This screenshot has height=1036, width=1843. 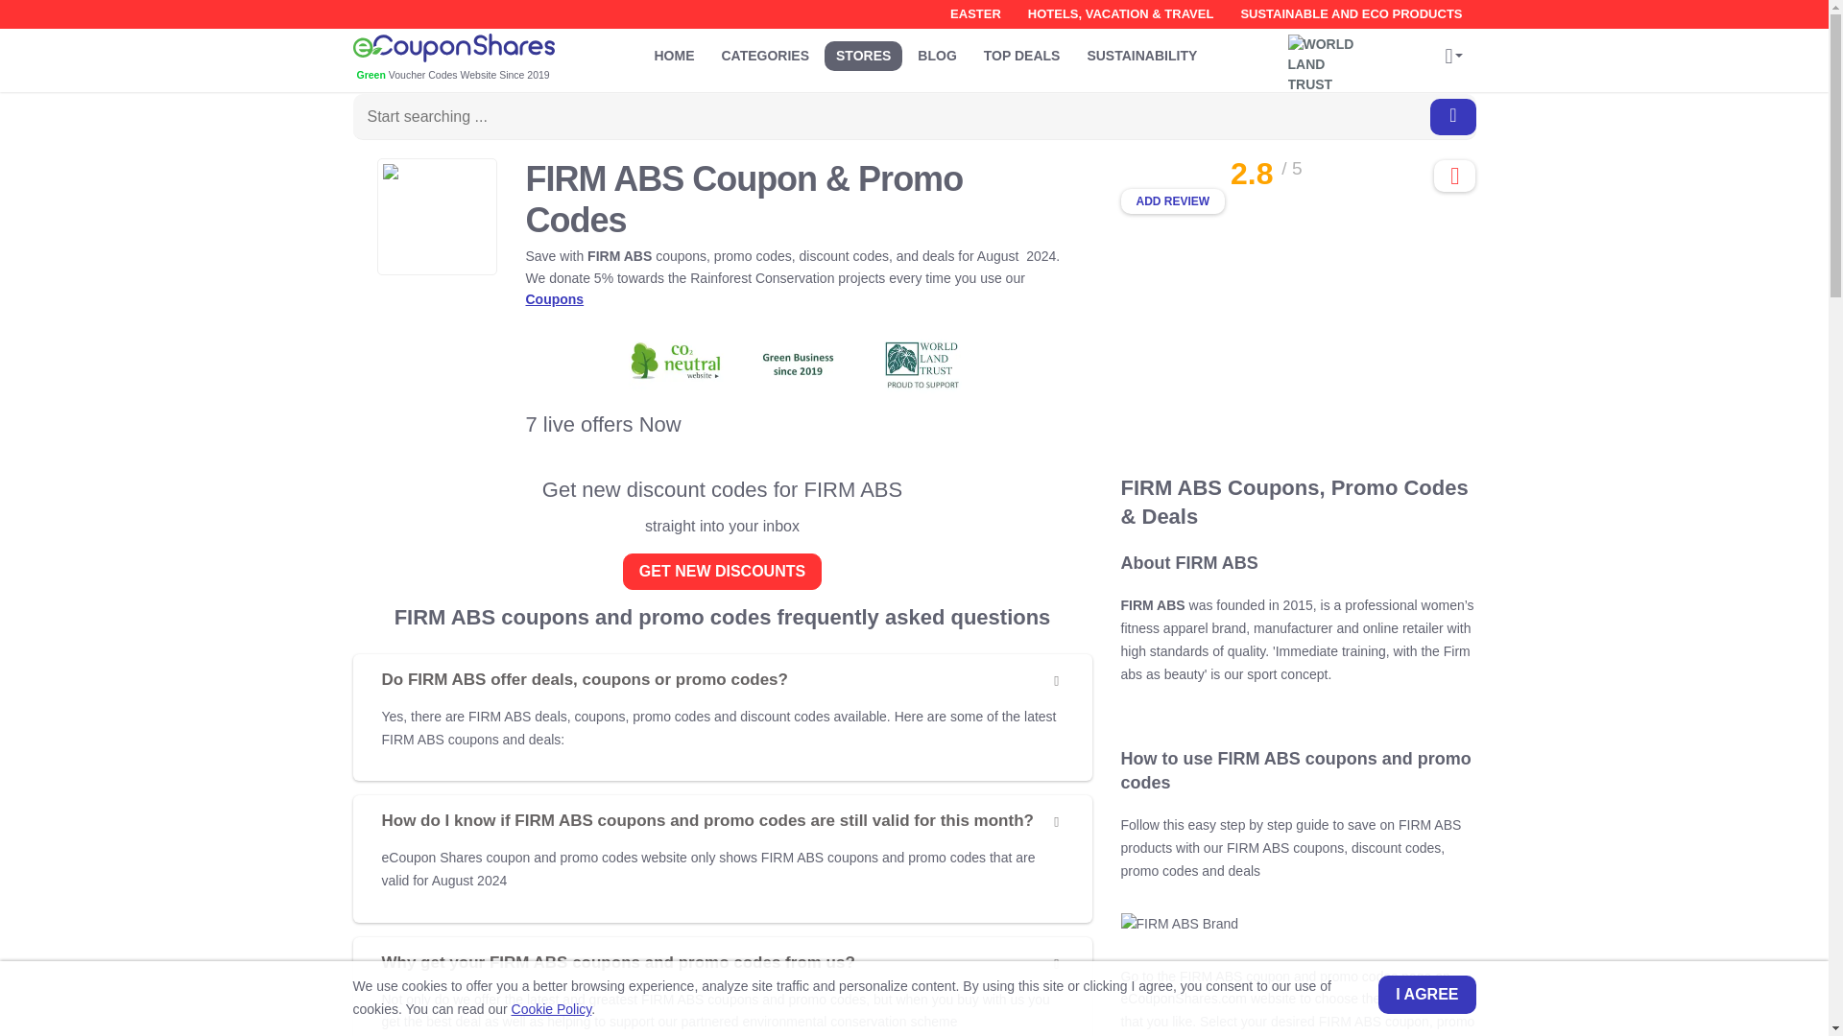 I want to click on SUSTAINABLE AND ECO PRODUCTS, so click(x=1351, y=14).